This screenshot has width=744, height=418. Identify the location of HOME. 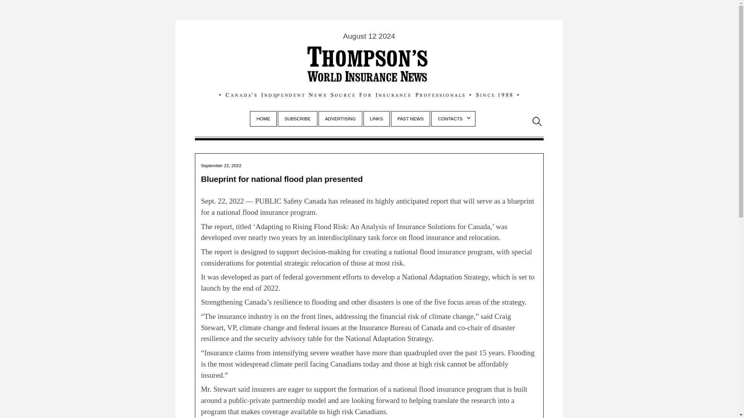
(263, 119).